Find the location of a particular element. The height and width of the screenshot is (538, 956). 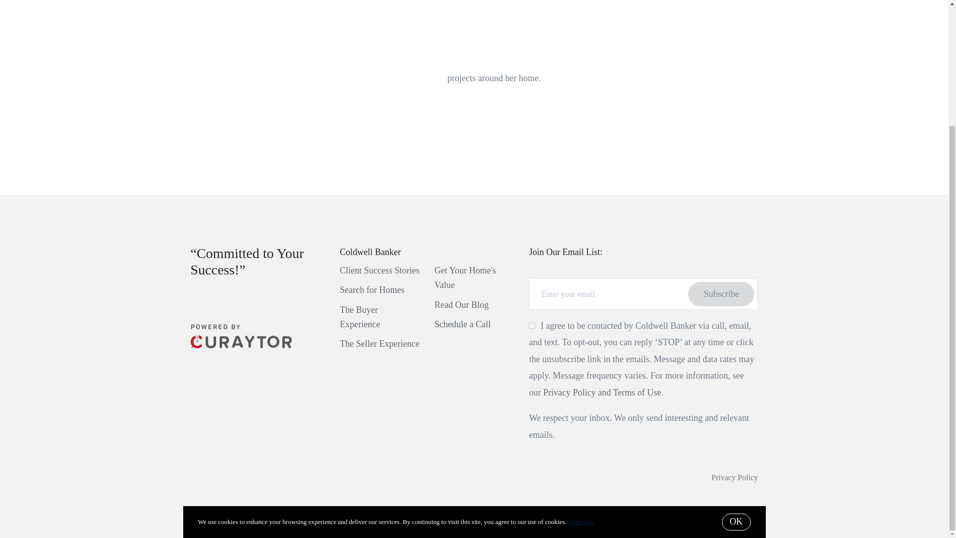

on is located at coordinates (532, 325).